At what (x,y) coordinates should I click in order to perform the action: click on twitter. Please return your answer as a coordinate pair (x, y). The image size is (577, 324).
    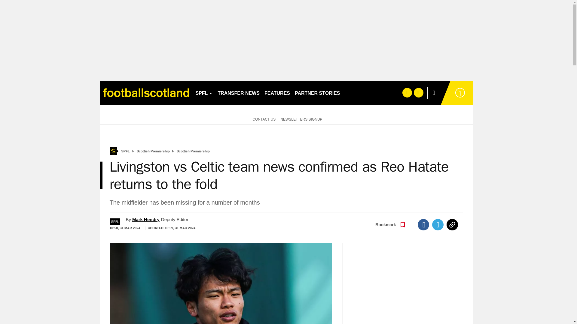
    Looking at the image, I should click on (418, 92).